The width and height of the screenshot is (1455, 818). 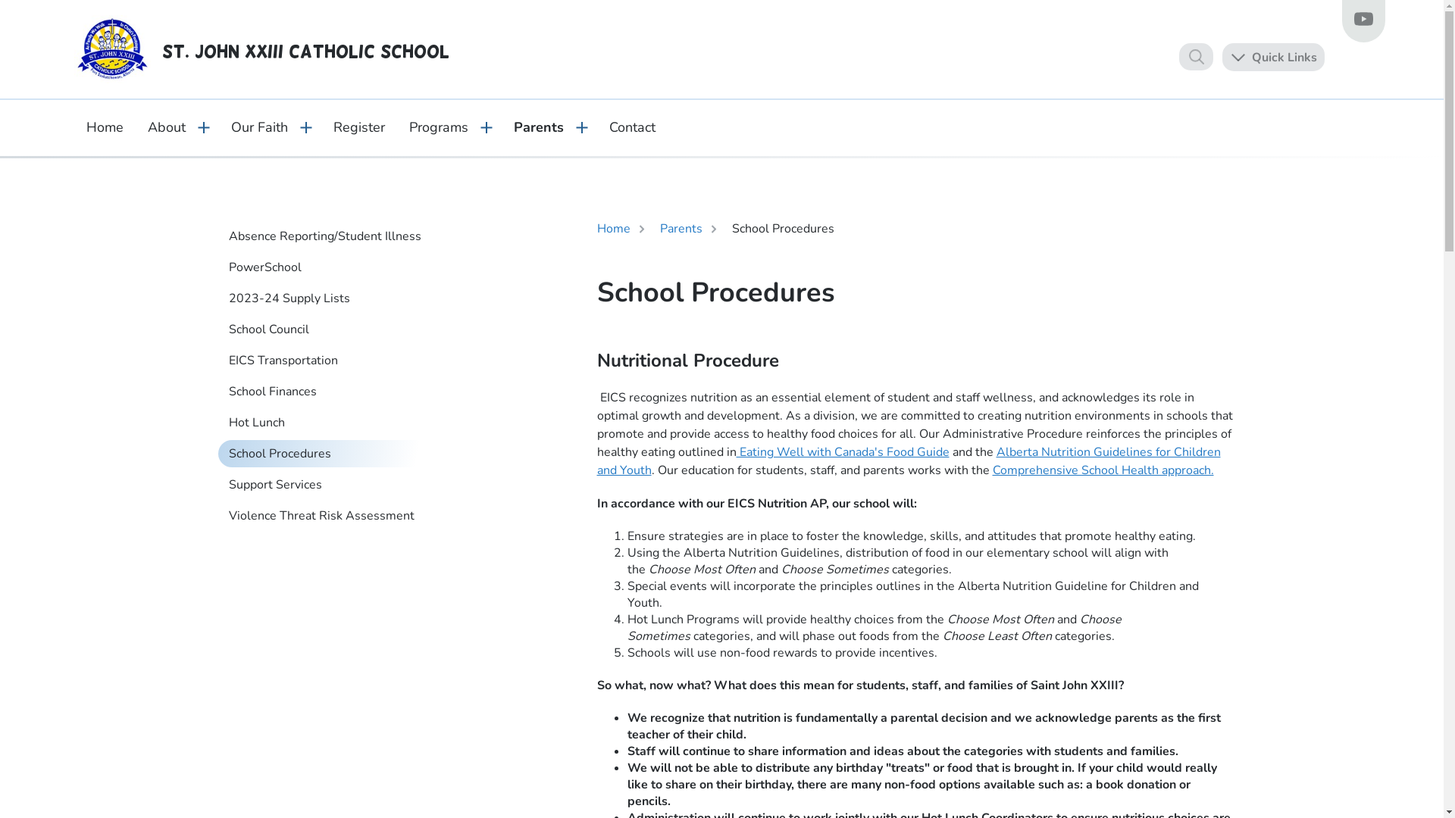 I want to click on home, so click(x=113, y=49).